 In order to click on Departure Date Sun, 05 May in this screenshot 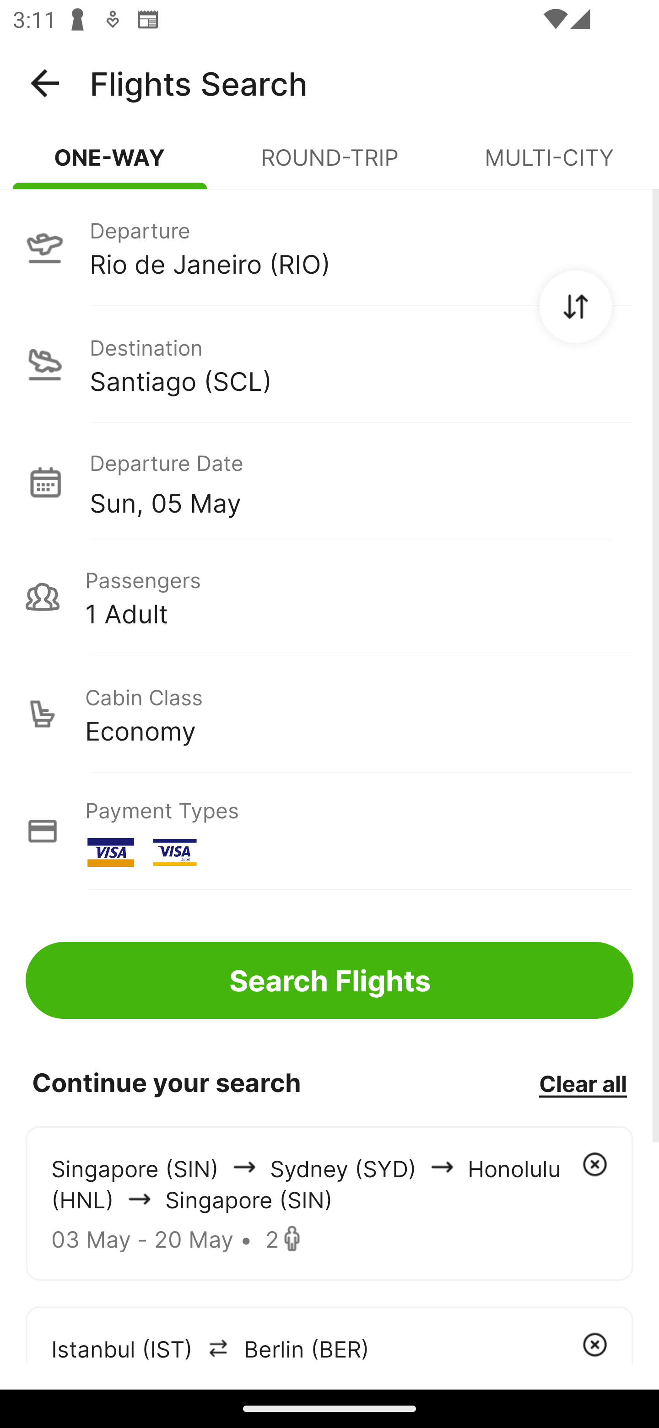, I will do `click(361, 481)`.